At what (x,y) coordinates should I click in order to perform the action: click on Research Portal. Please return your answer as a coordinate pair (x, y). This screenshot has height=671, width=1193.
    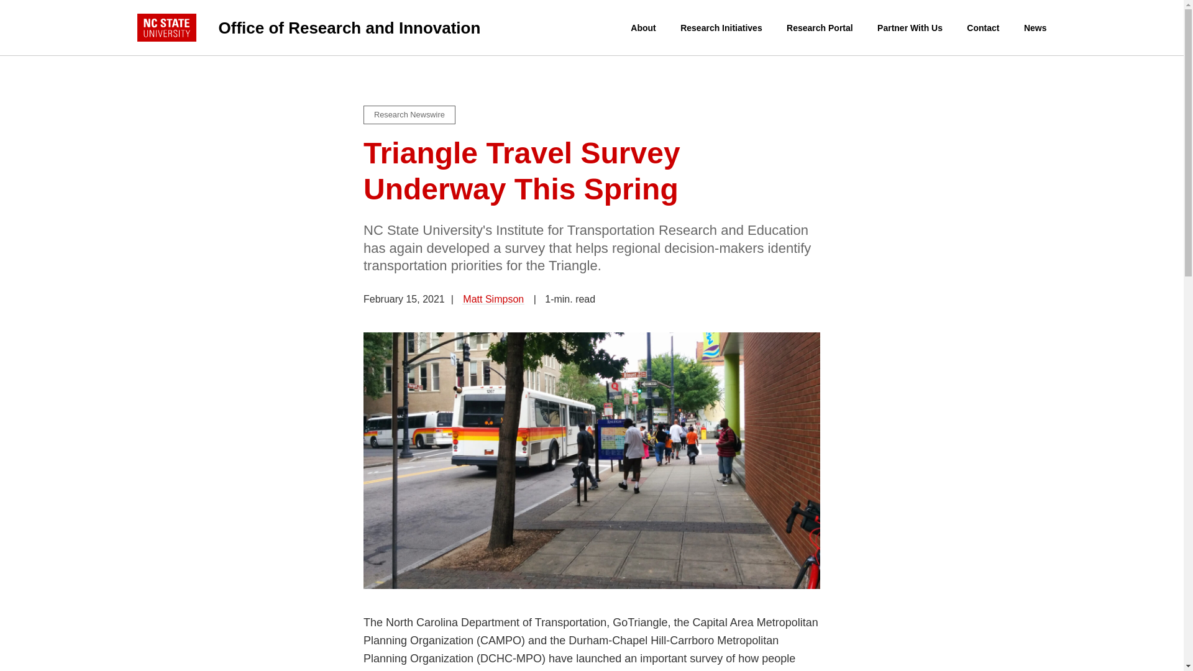
    Looking at the image, I should click on (820, 28).